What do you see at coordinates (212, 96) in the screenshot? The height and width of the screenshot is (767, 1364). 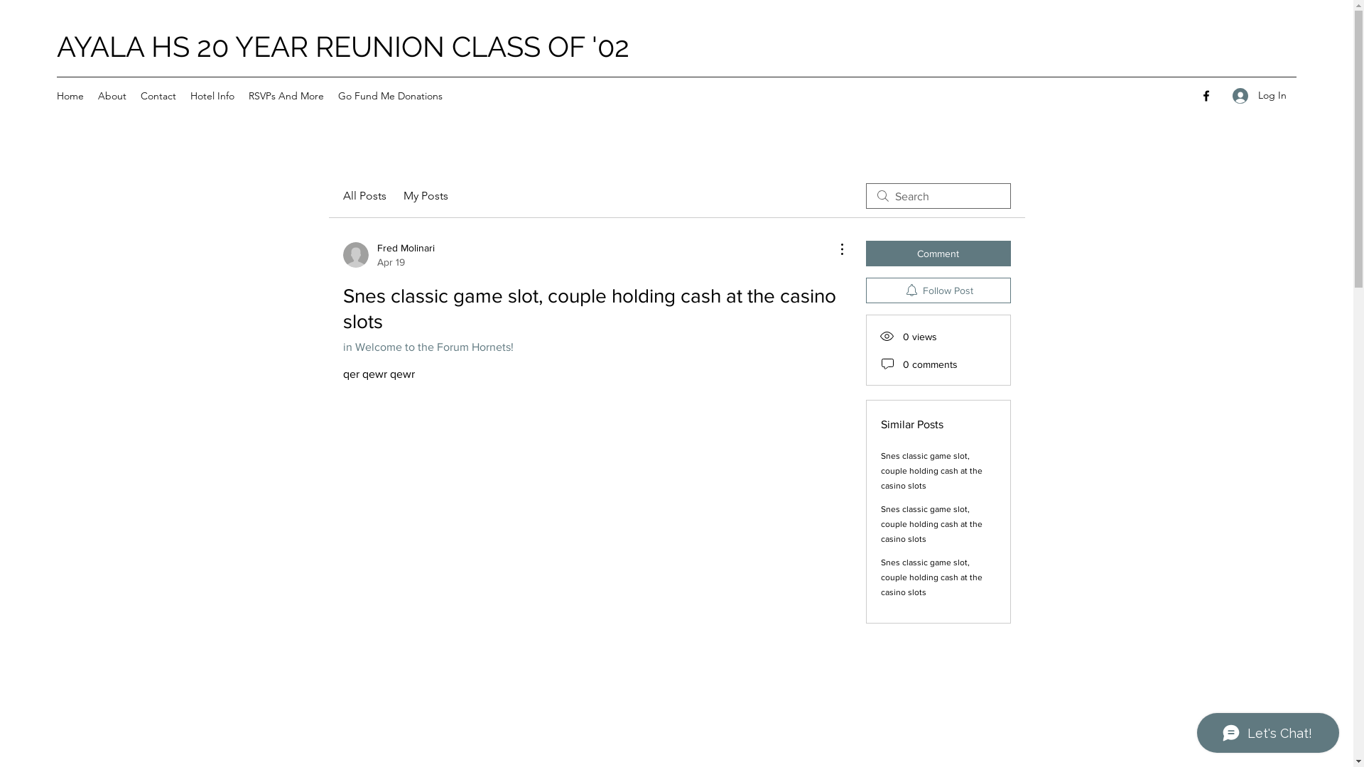 I see `Hotel Info` at bounding box center [212, 96].